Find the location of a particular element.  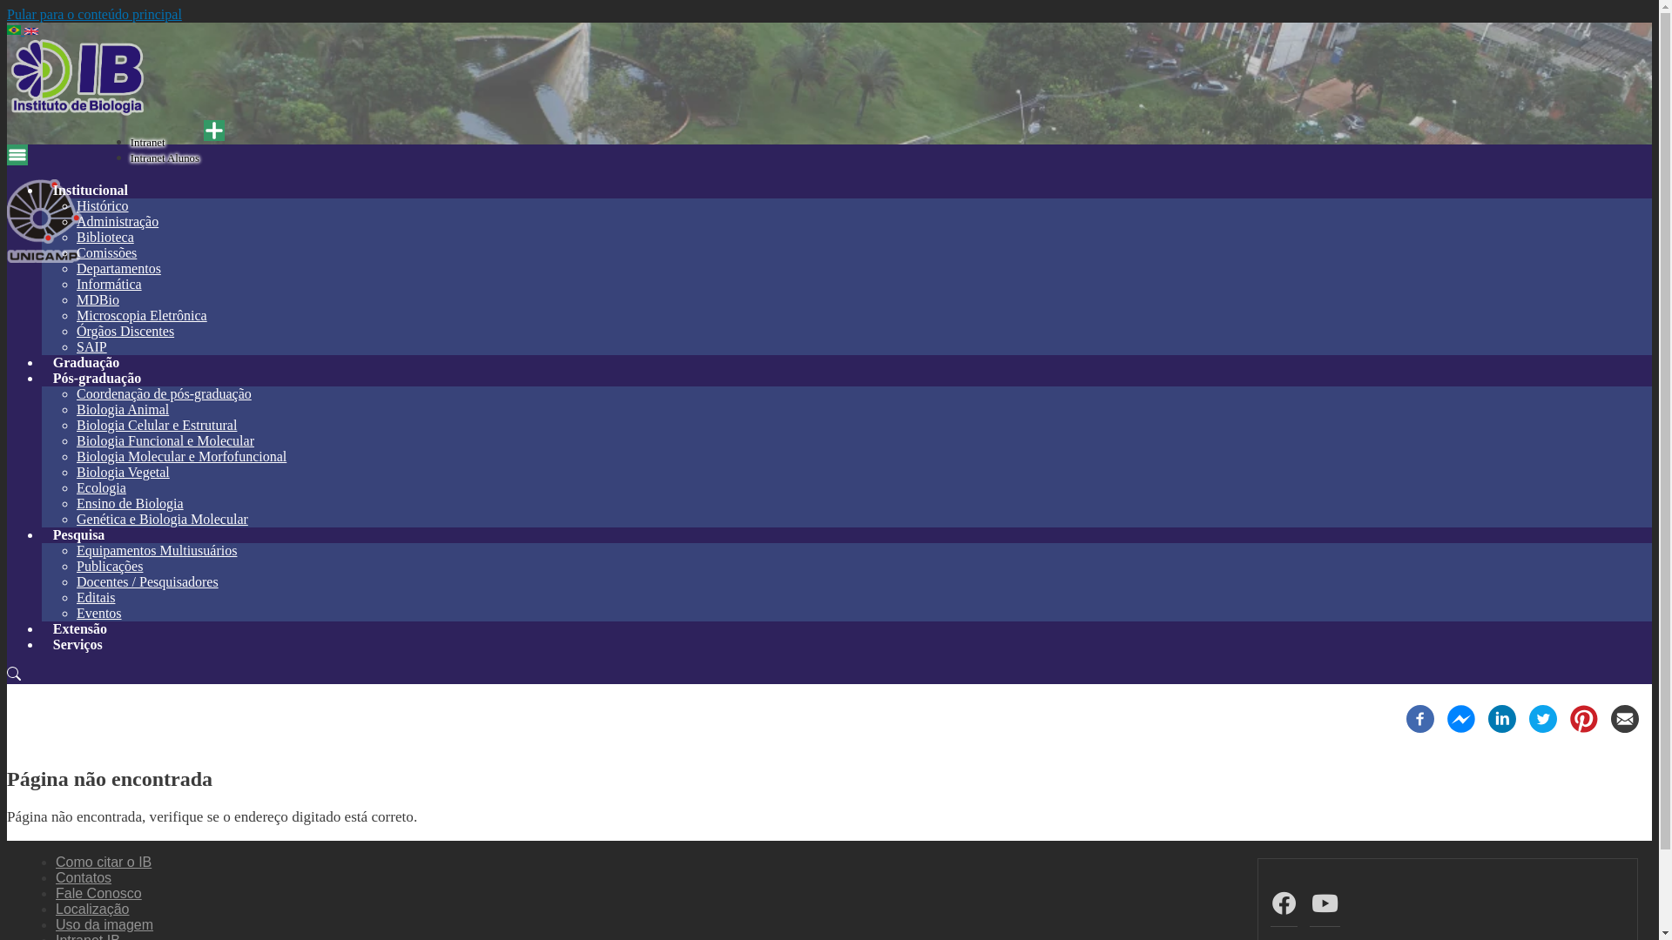

Eventos is located at coordinates (99, 613).